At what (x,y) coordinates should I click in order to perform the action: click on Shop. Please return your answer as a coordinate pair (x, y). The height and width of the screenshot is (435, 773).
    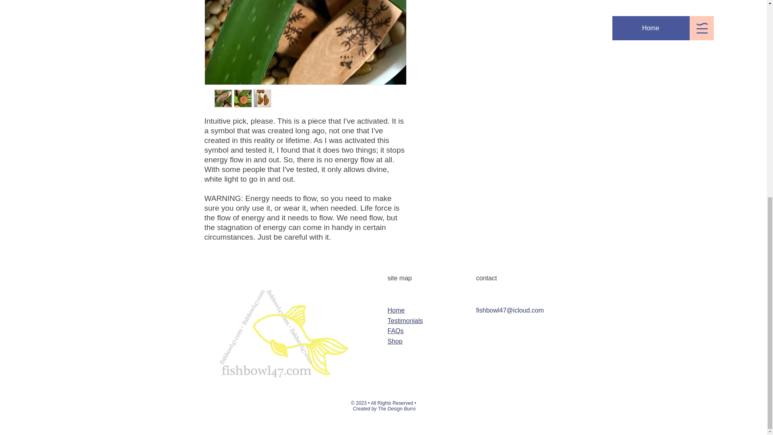
    Looking at the image, I should click on (395, 342).